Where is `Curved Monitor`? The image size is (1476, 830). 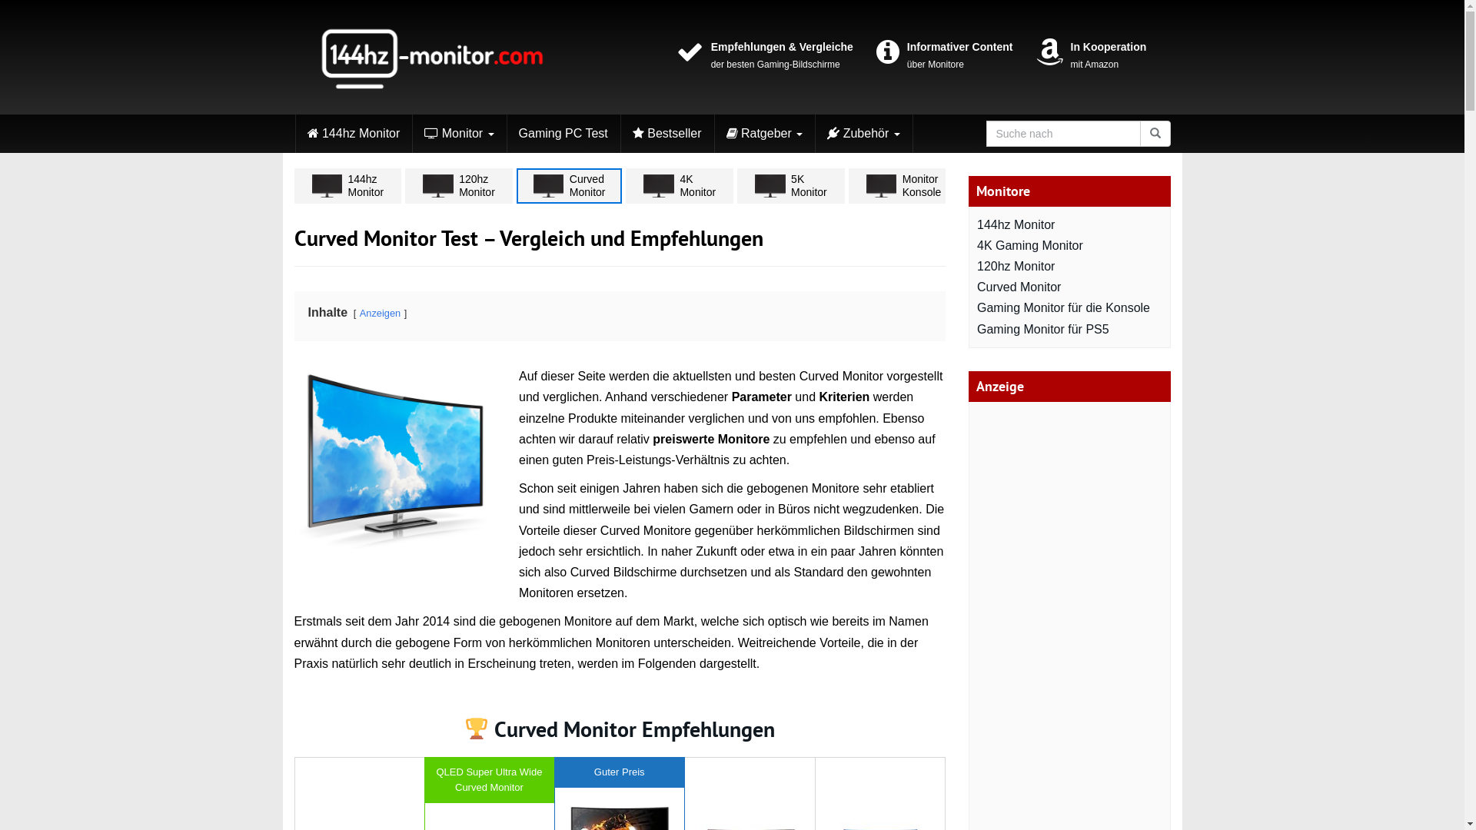 Curved Monitor is located at coordinates (570, 186).